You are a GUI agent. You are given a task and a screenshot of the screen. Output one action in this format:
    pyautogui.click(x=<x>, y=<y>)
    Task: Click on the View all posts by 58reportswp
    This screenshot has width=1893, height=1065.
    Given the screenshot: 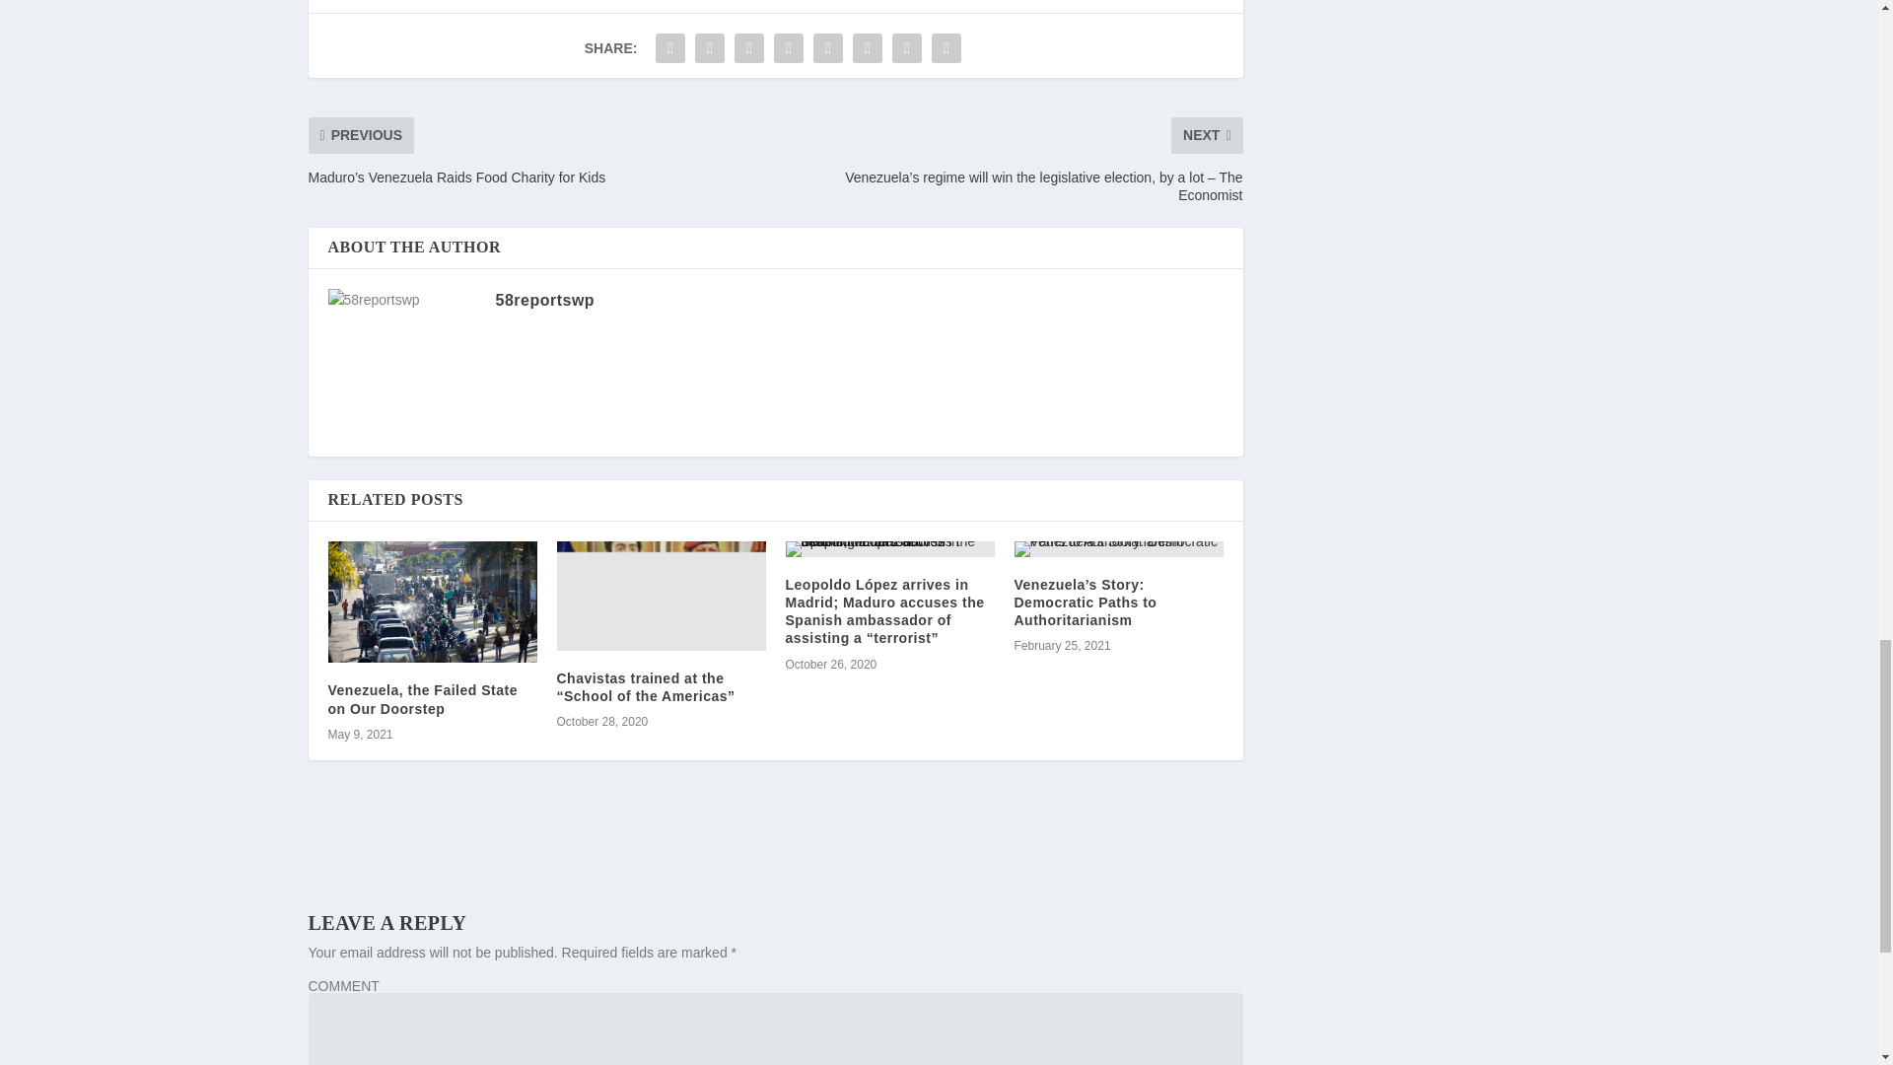 What is the action you would take?
    pyautogui.click(x=544, y=300)
    